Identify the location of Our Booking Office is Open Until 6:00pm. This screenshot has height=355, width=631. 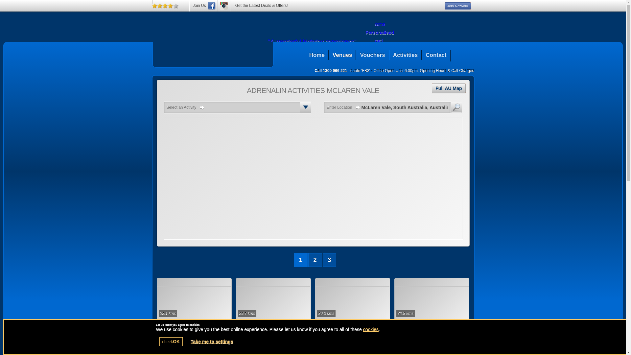
(396, 71).